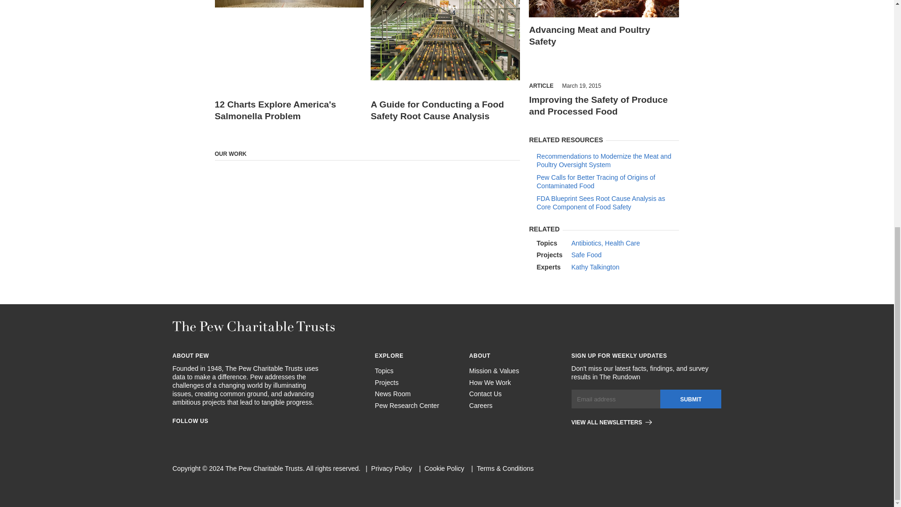 This screenshot has width=901, height=507. I want to click on RSS, so click(244, 436).